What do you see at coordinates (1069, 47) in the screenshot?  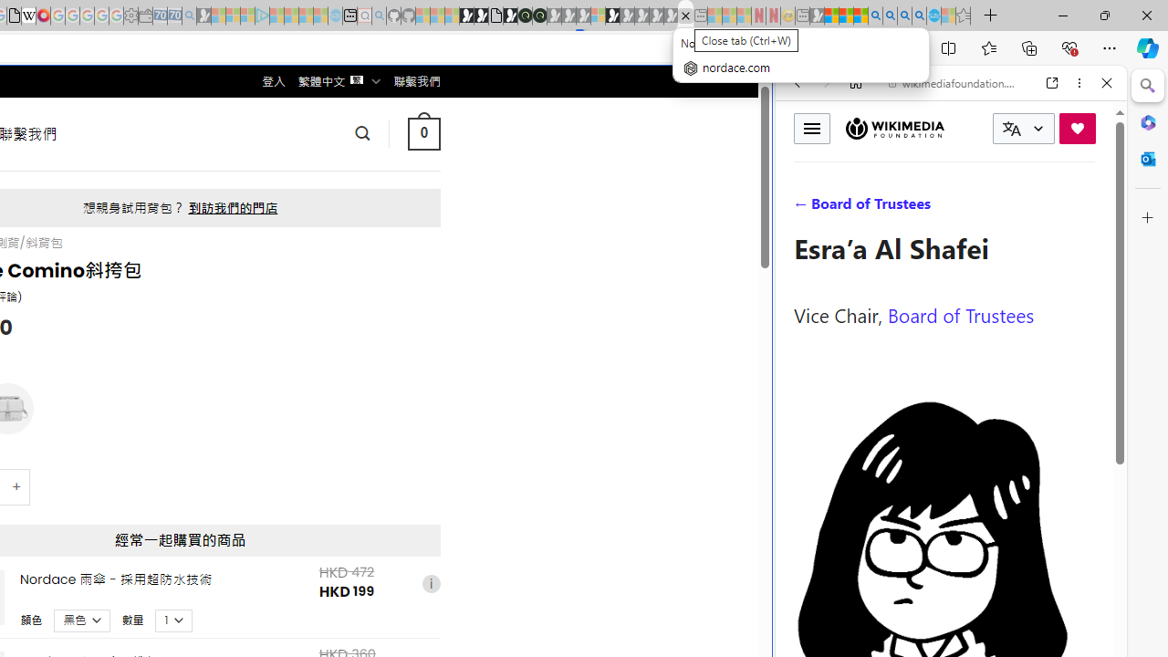 I see `Browser essentials` at bounding box center [1069, 47].